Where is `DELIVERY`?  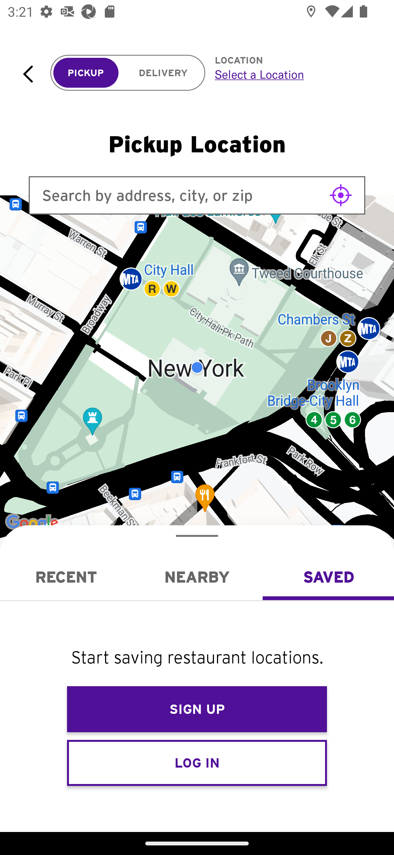 DELIVERY is located at coordinates (163, 73).